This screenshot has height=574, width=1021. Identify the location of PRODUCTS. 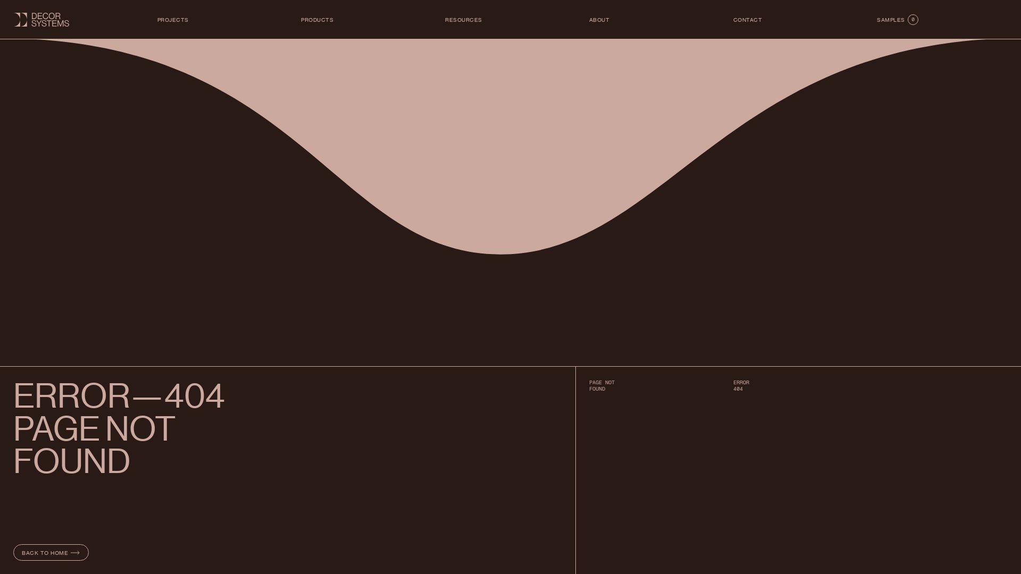
(317, 20).